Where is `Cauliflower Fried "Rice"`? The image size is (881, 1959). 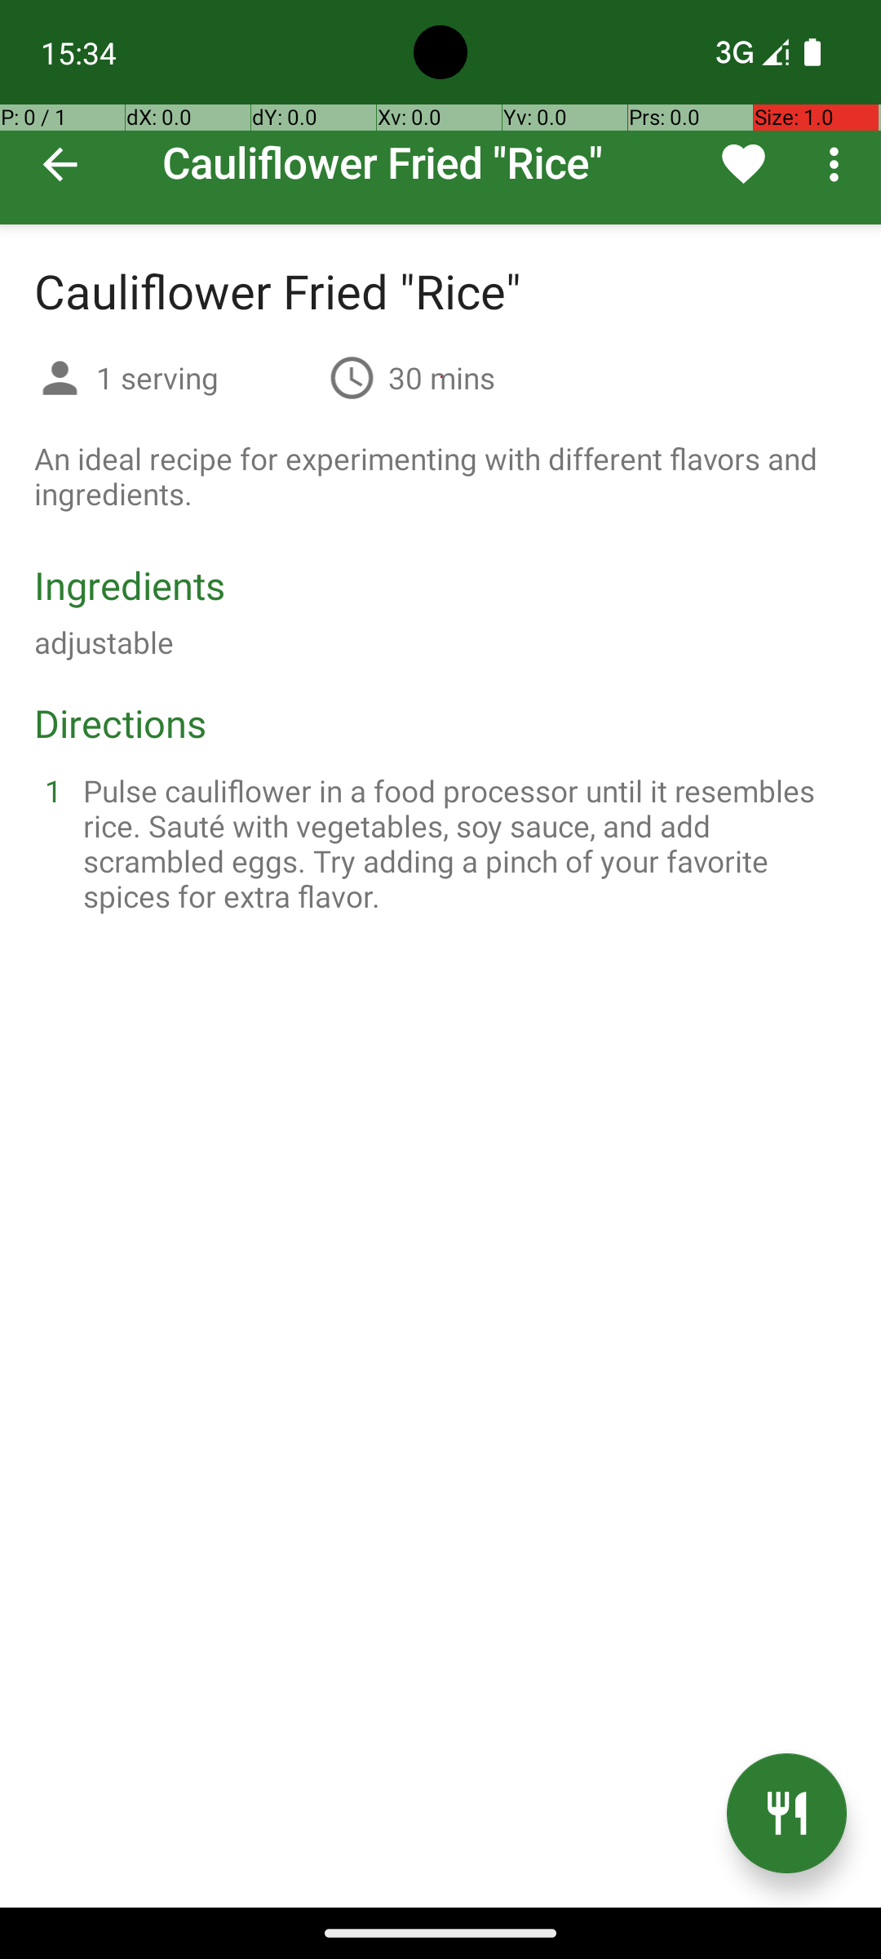
Cauliflower Fried "Rice" is located at coordinates (440, 113).